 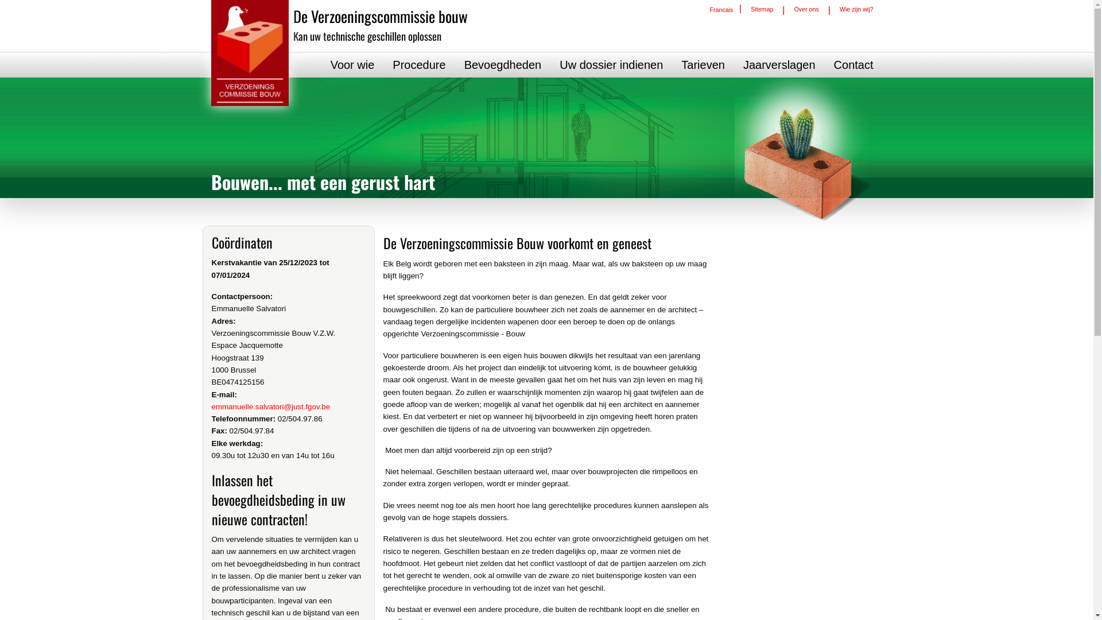 I want to click on Procedure, so click(x=419, y=65).